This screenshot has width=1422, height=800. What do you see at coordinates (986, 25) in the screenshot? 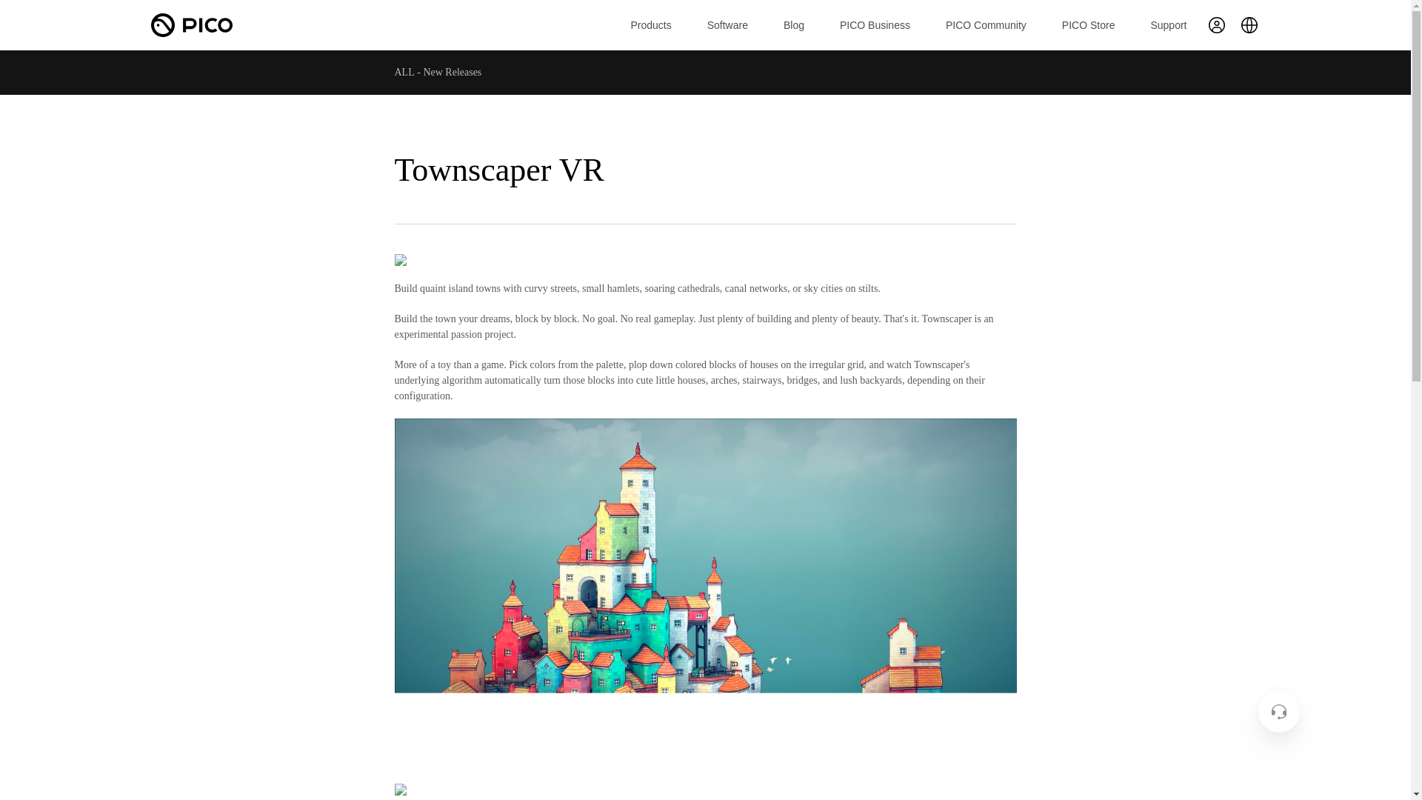
I see `PICO Community` at bounding box center [986, 25].